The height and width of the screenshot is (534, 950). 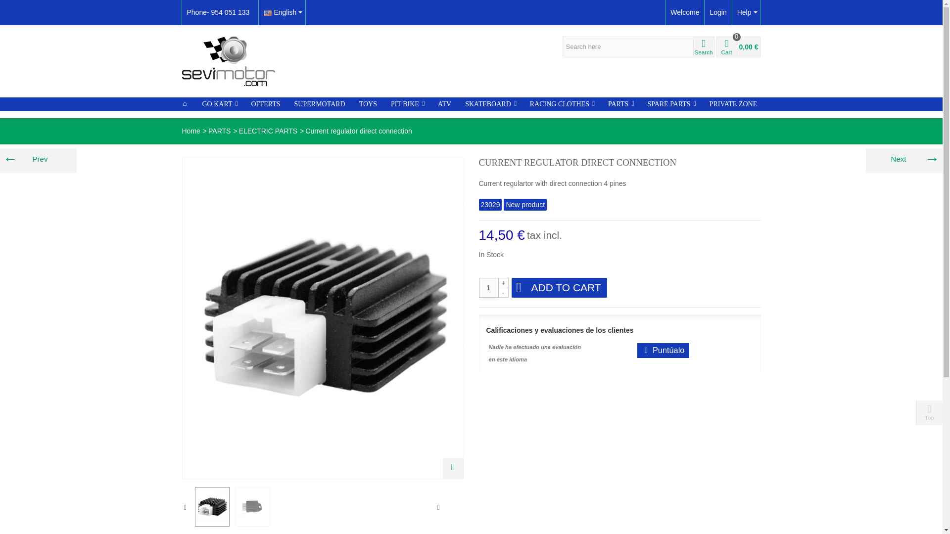 What do you see at coordinates (268, 131) in the screenshot?
I see `ELECTRIC PARTS` at bounding box center [268, 131].